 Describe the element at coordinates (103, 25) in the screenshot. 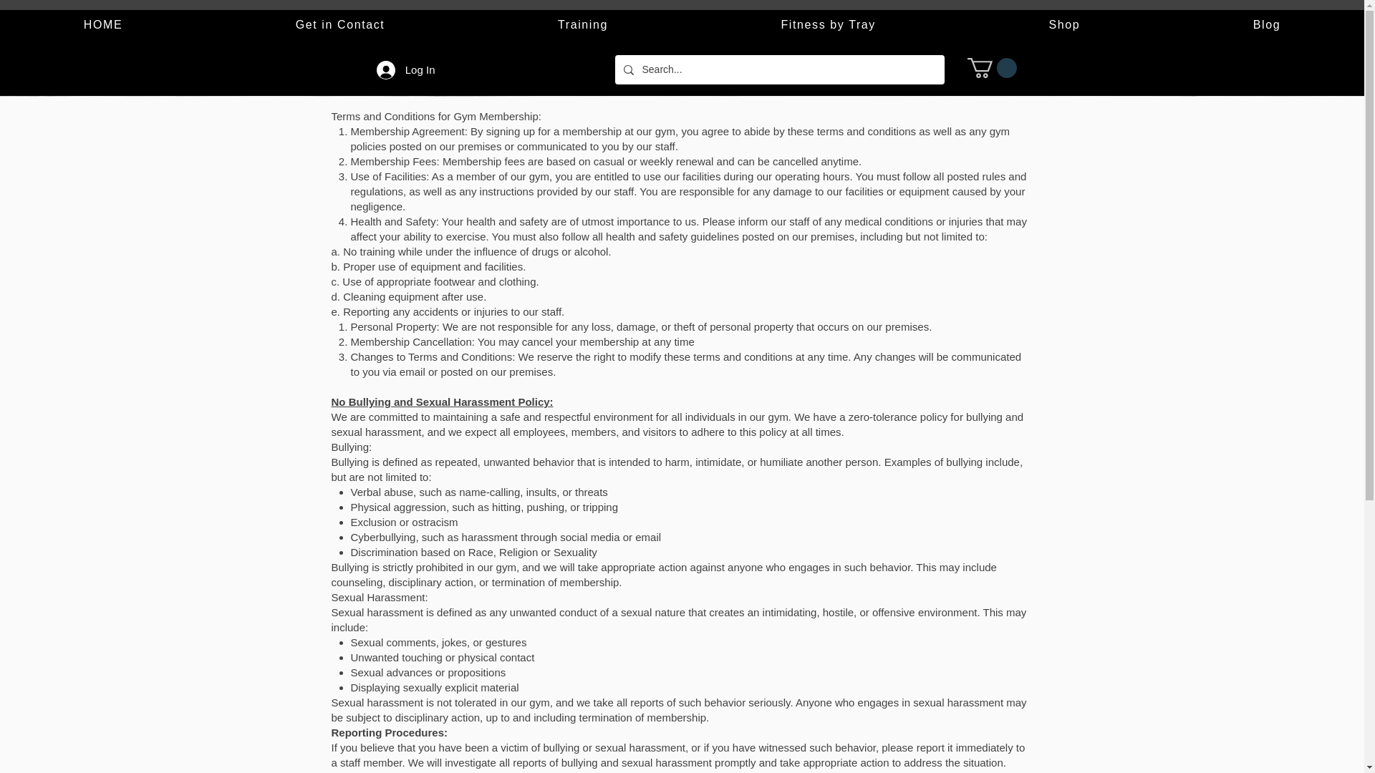

I see `HOME` at that location.